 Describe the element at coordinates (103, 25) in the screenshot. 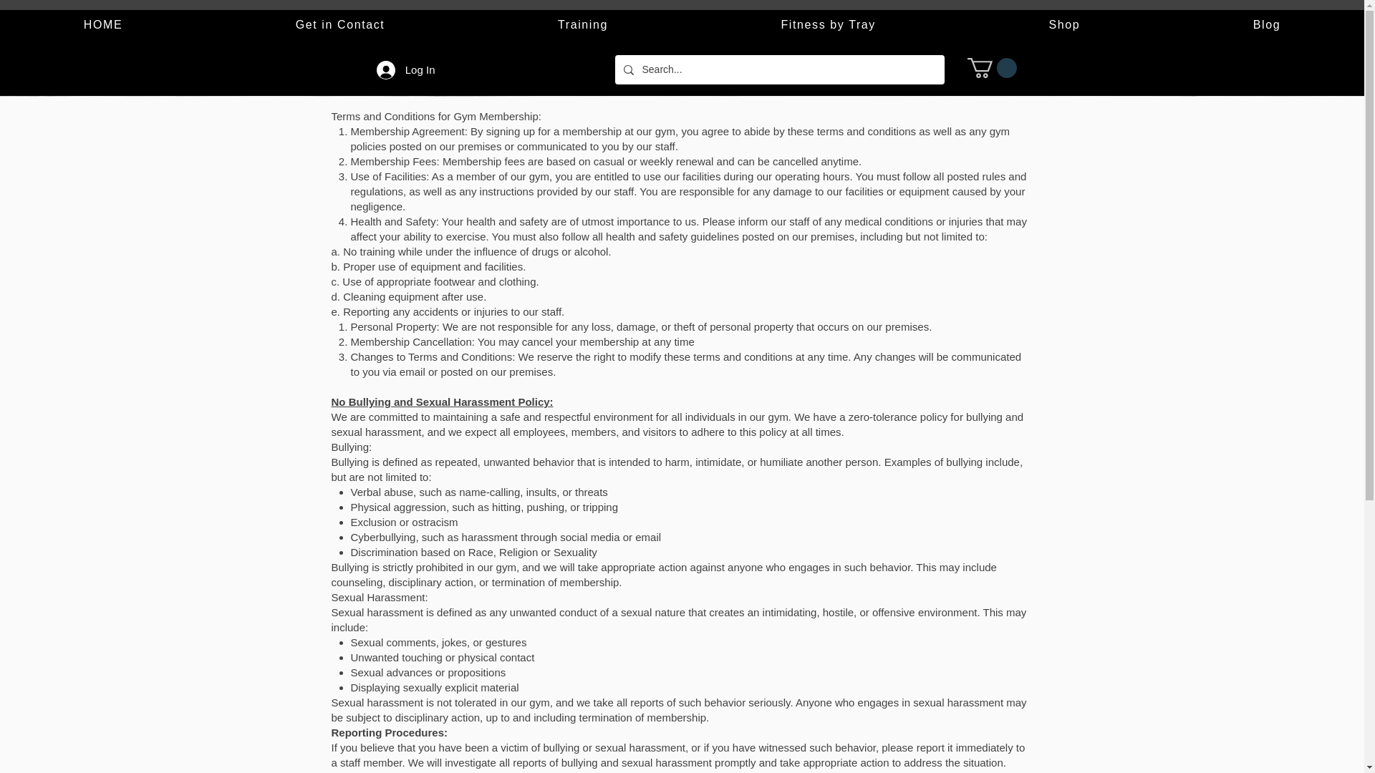

I see `HOME` at that location.